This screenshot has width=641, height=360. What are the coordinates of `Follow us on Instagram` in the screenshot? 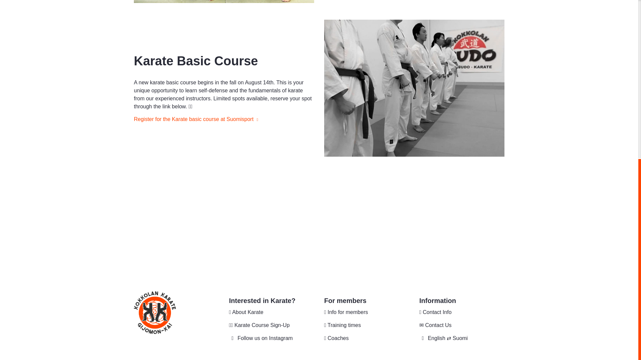 It's located at (271, 338).